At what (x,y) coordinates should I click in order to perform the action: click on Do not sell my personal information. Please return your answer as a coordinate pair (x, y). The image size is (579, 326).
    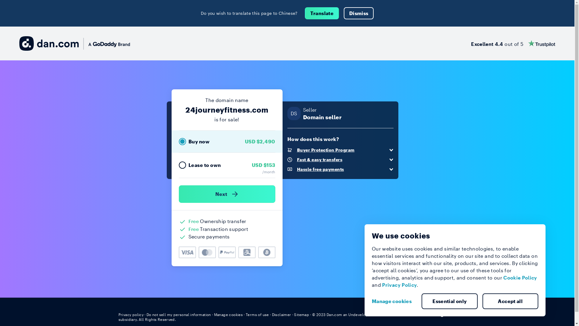
    Looking at the image, I should click on (179, 315).